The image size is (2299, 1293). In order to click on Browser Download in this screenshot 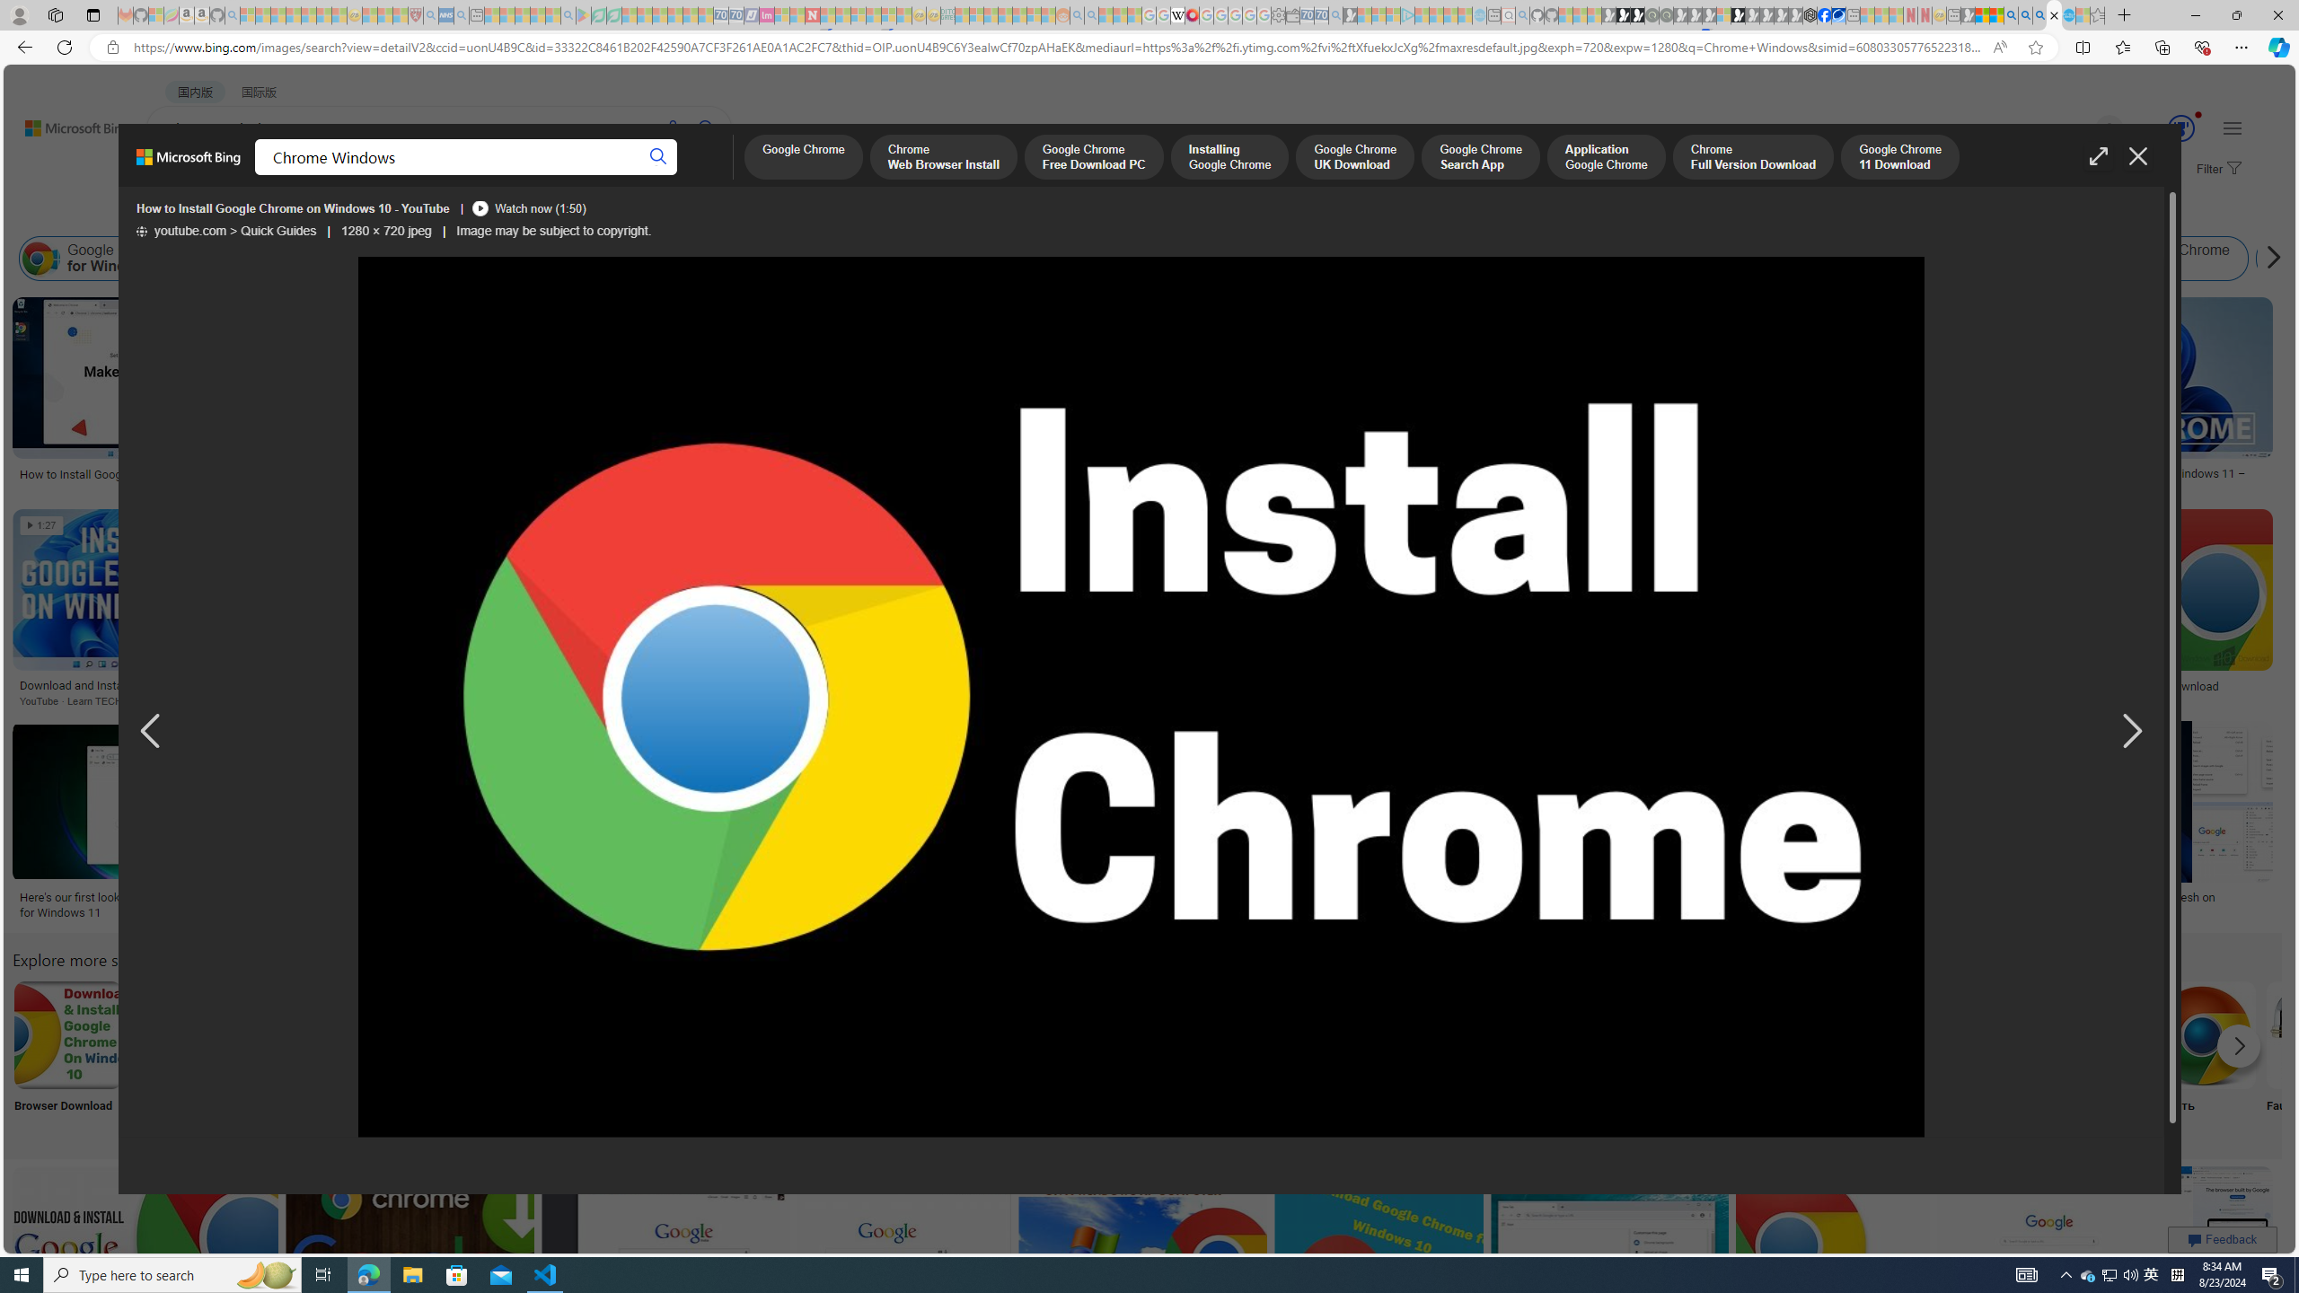, I will do `click(66, 1058)`.